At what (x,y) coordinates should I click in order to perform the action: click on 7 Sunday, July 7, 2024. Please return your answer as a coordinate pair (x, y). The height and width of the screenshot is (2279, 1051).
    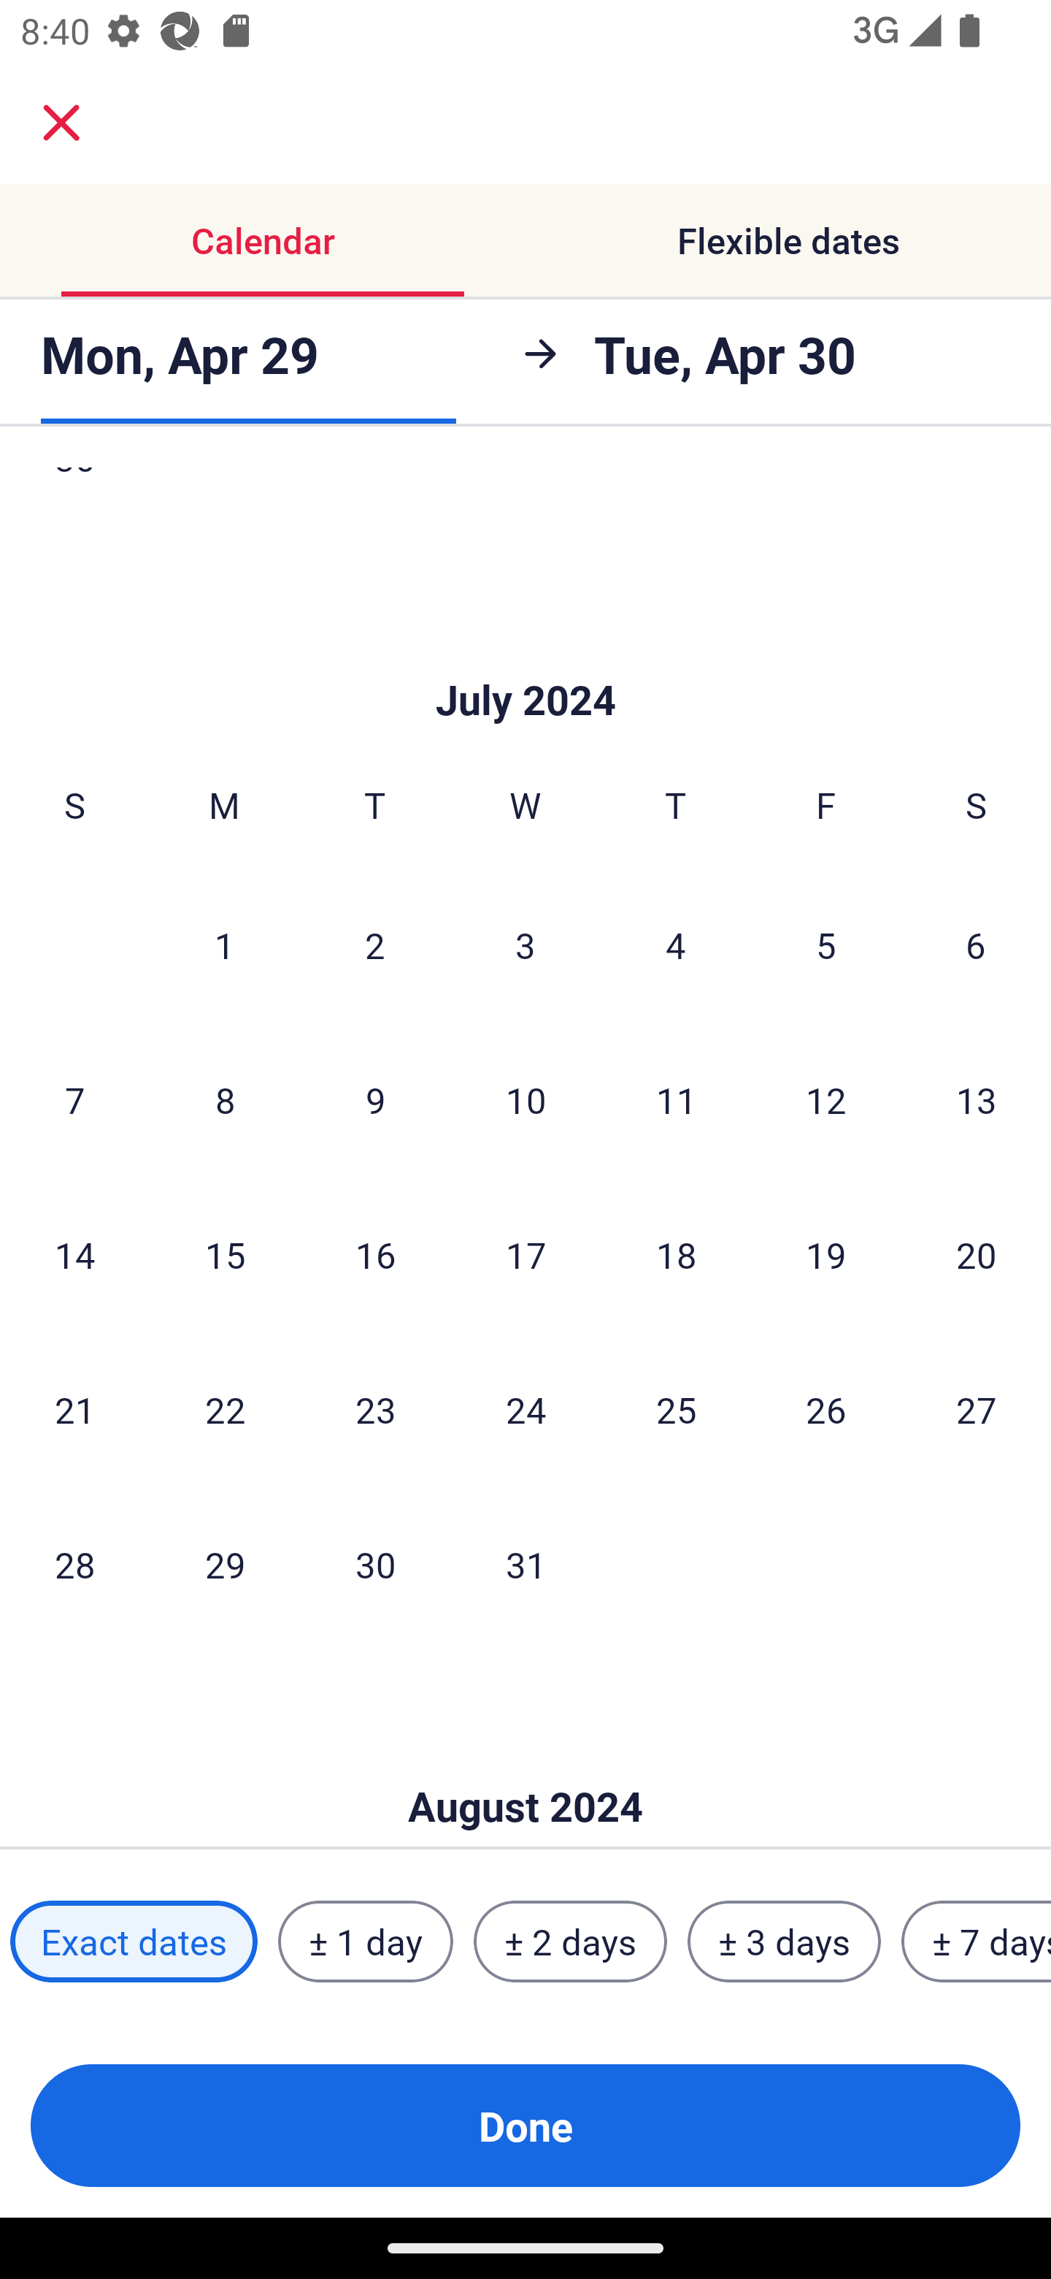
    Looking at the image, I should click on (74, 1099).